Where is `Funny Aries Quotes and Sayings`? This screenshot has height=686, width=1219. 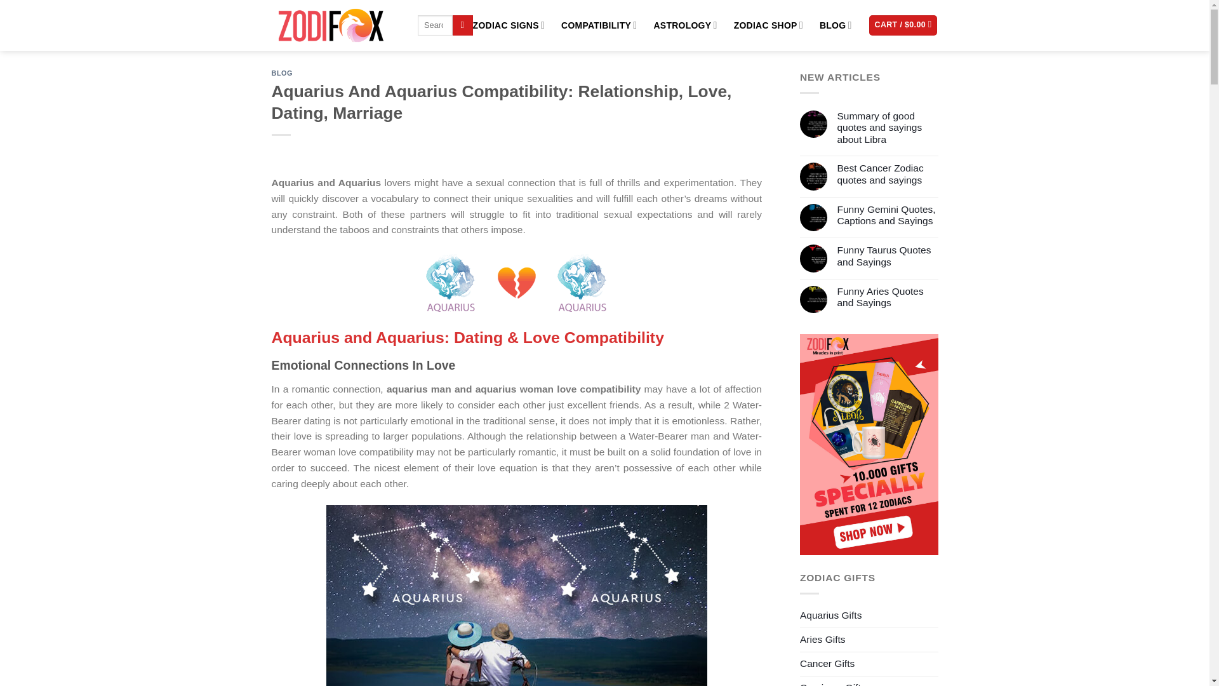 Funny Aries Quotes and Sayings is located at coordinates (886, 297).